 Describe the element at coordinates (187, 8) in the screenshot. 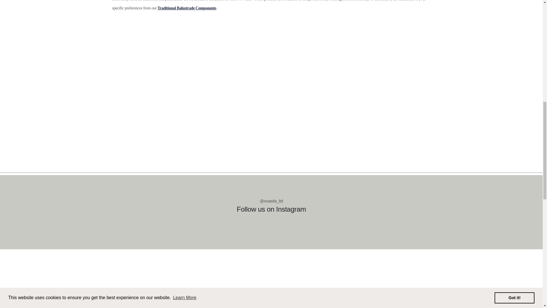

I see `Traditional Composite Balustrades` at that location.